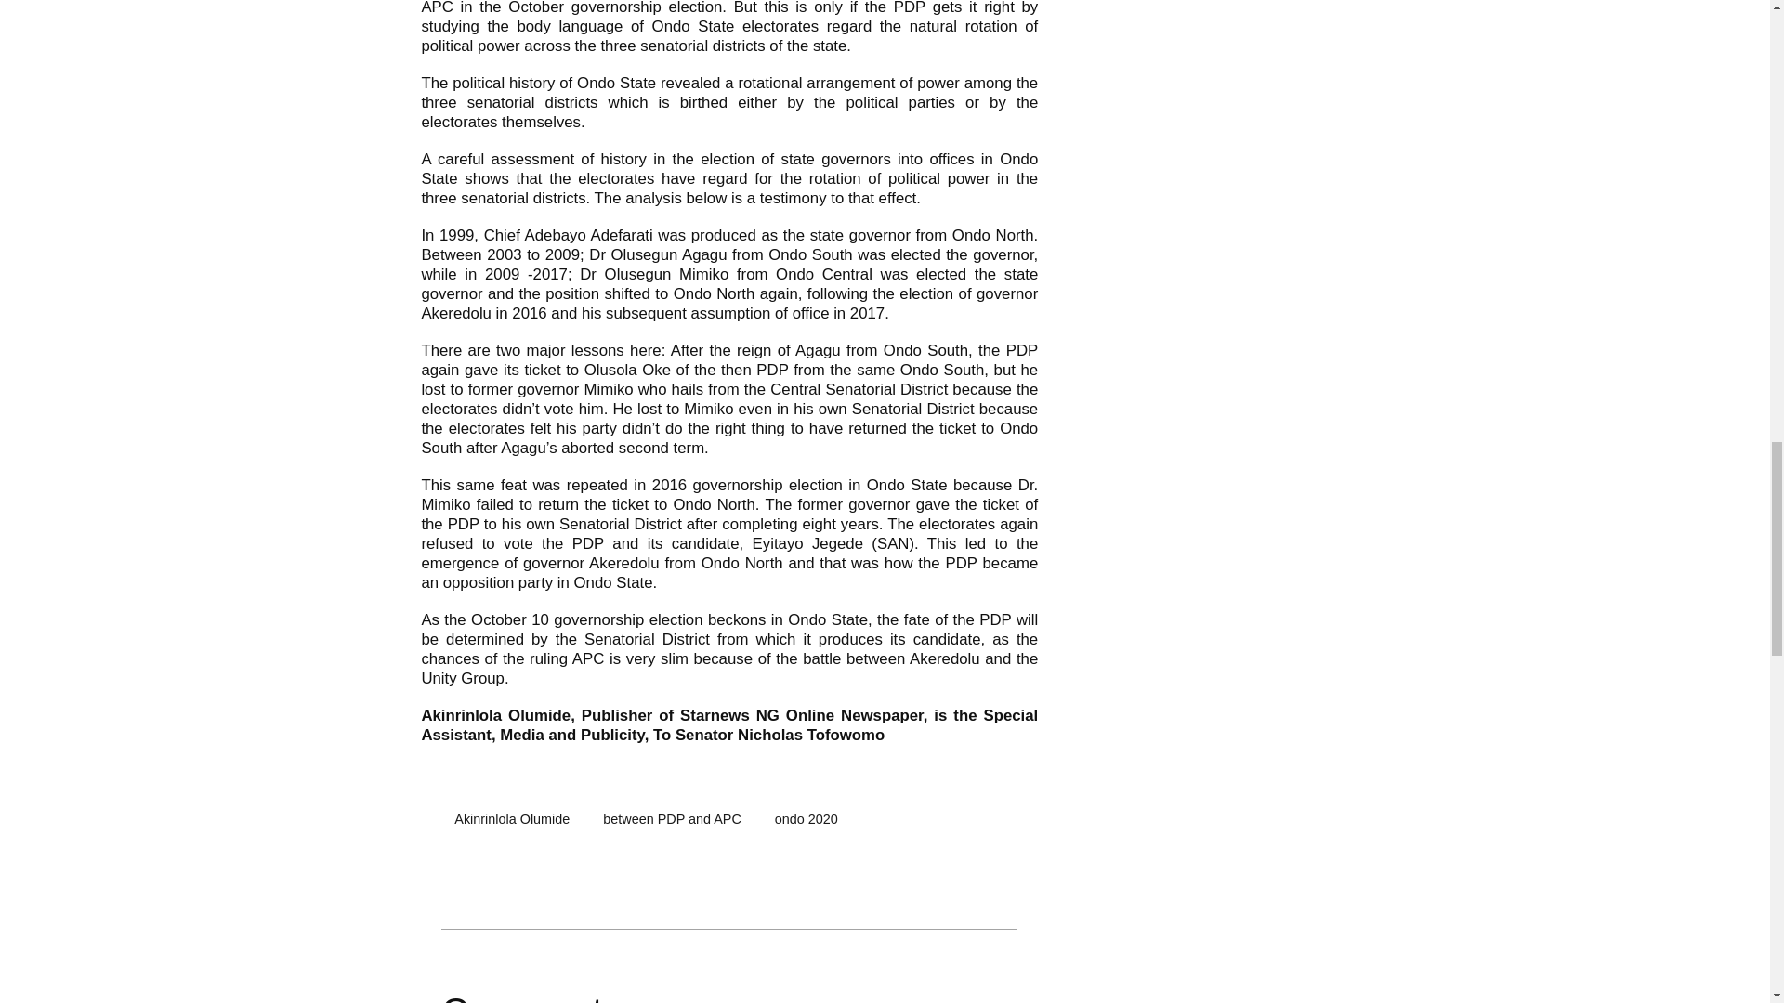 Image resolution: width=1784 pixels, height=1003 pixels. What do you see at coordinates (511, 819) in the screenshot?
I see `Akinrinlola Olumide` at bounding box center [511, 819].